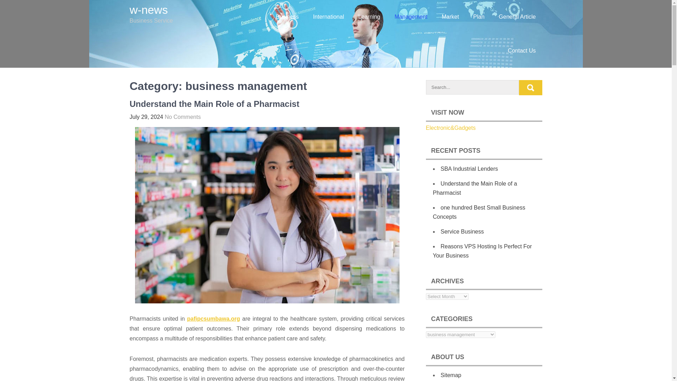  Describe the element at coordinates (329, 17) in the screenshot. I see `International` at that location.